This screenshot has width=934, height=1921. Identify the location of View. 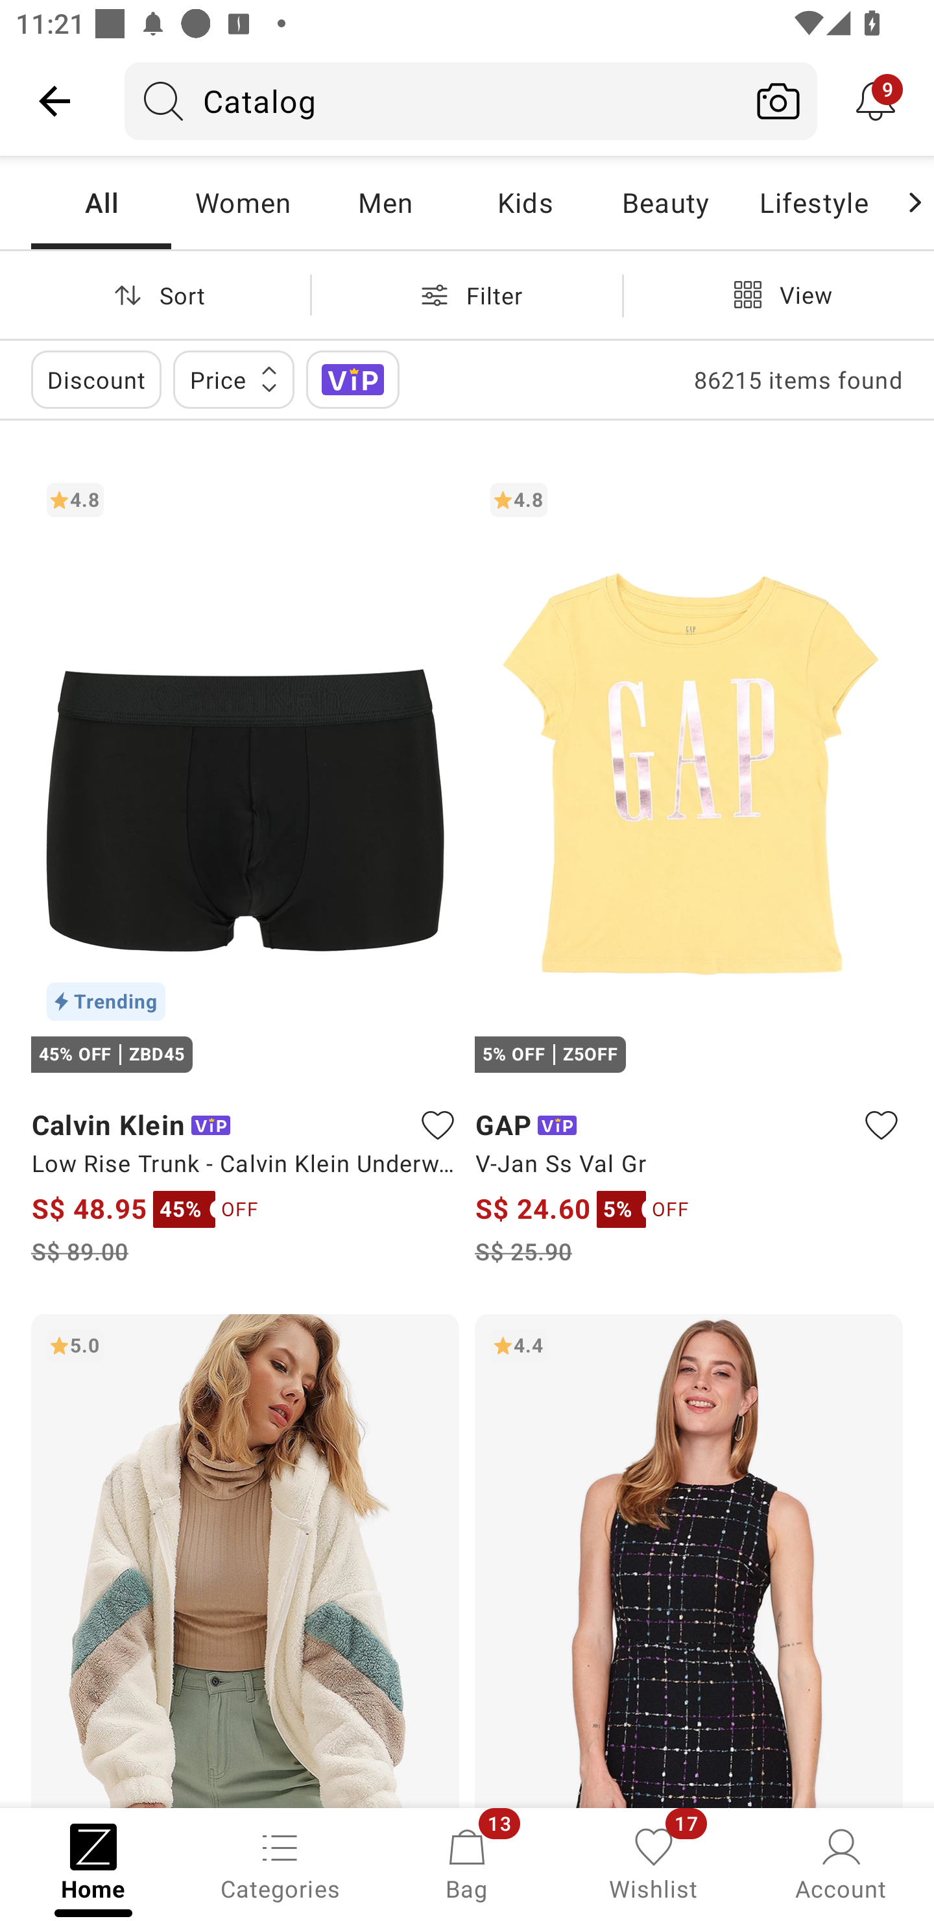
(778, 295).